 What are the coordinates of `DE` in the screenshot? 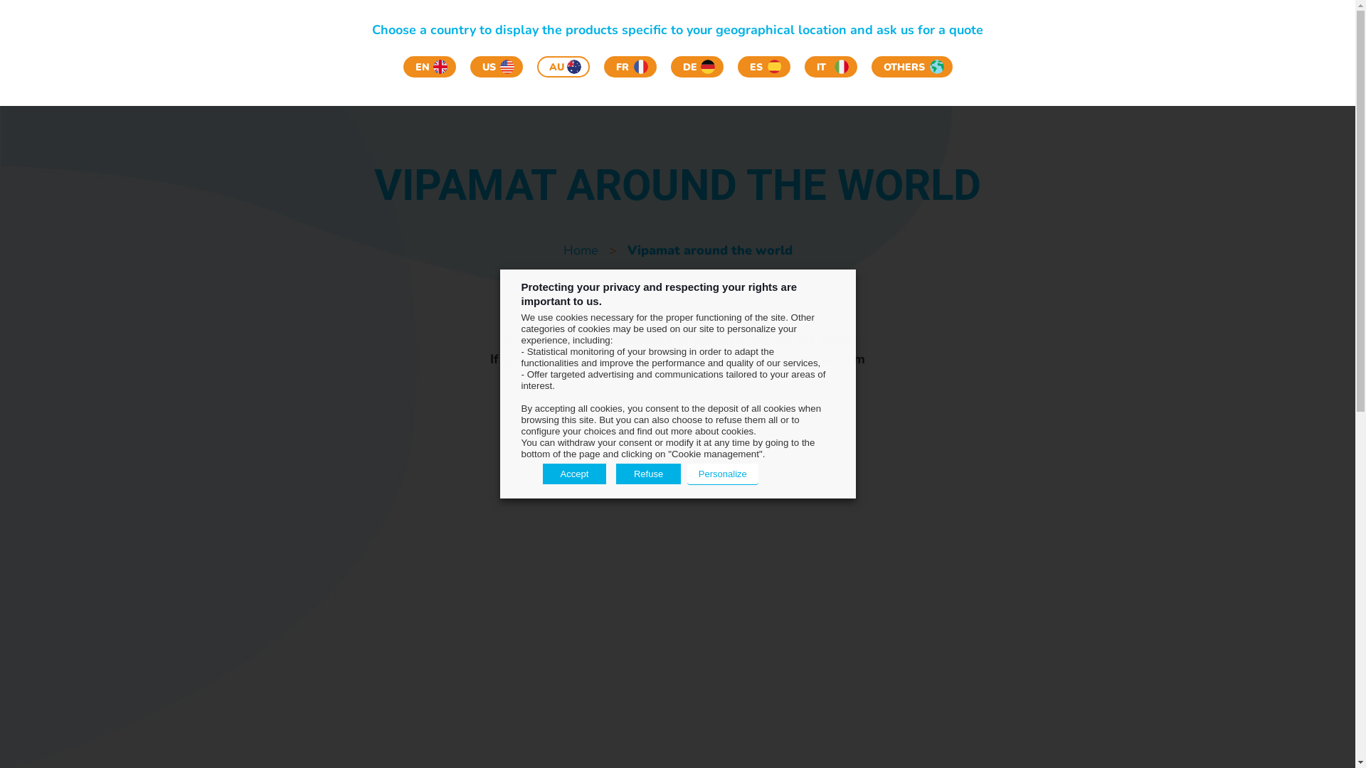 It's located at (697, 67).